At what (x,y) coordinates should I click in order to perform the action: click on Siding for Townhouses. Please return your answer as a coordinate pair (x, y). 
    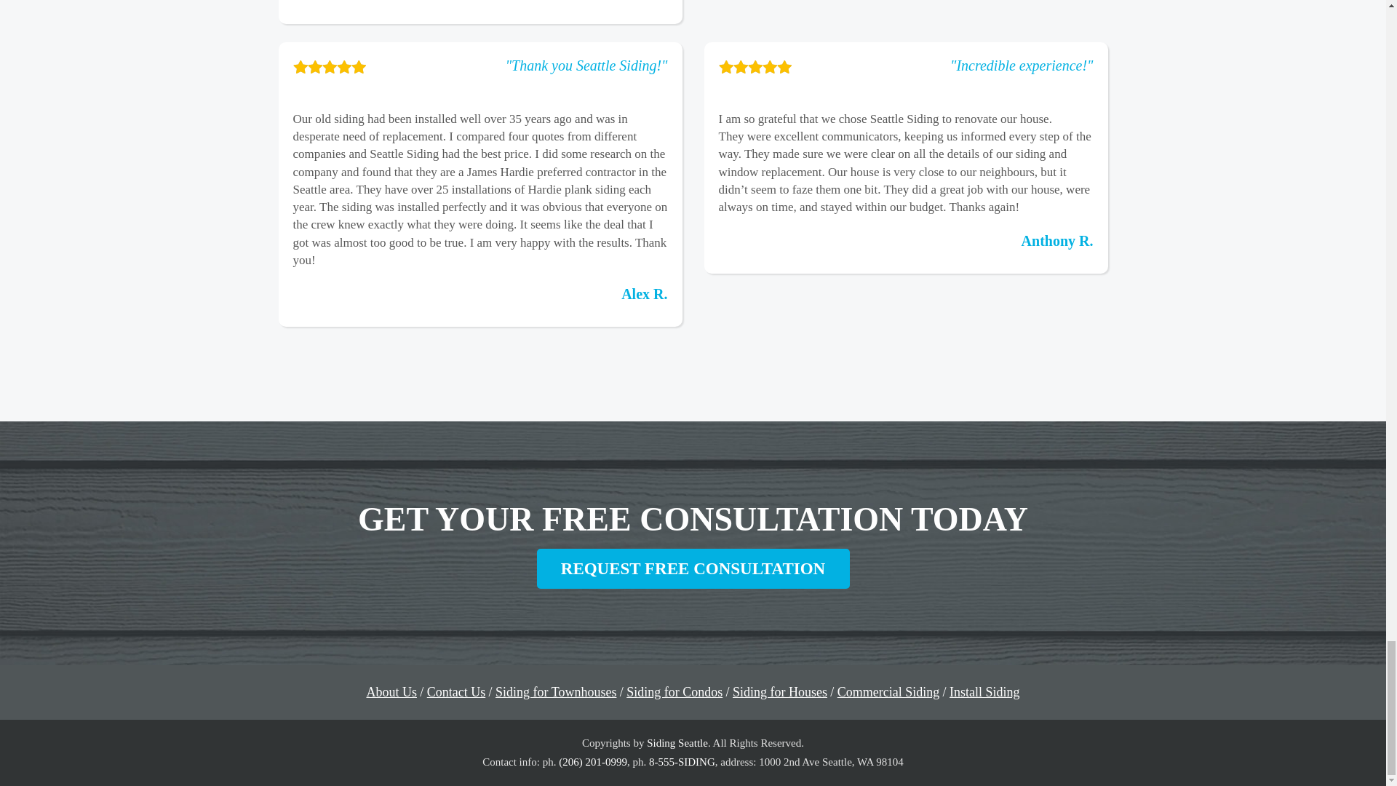
    Looking at the image, I should click on (556, 691).